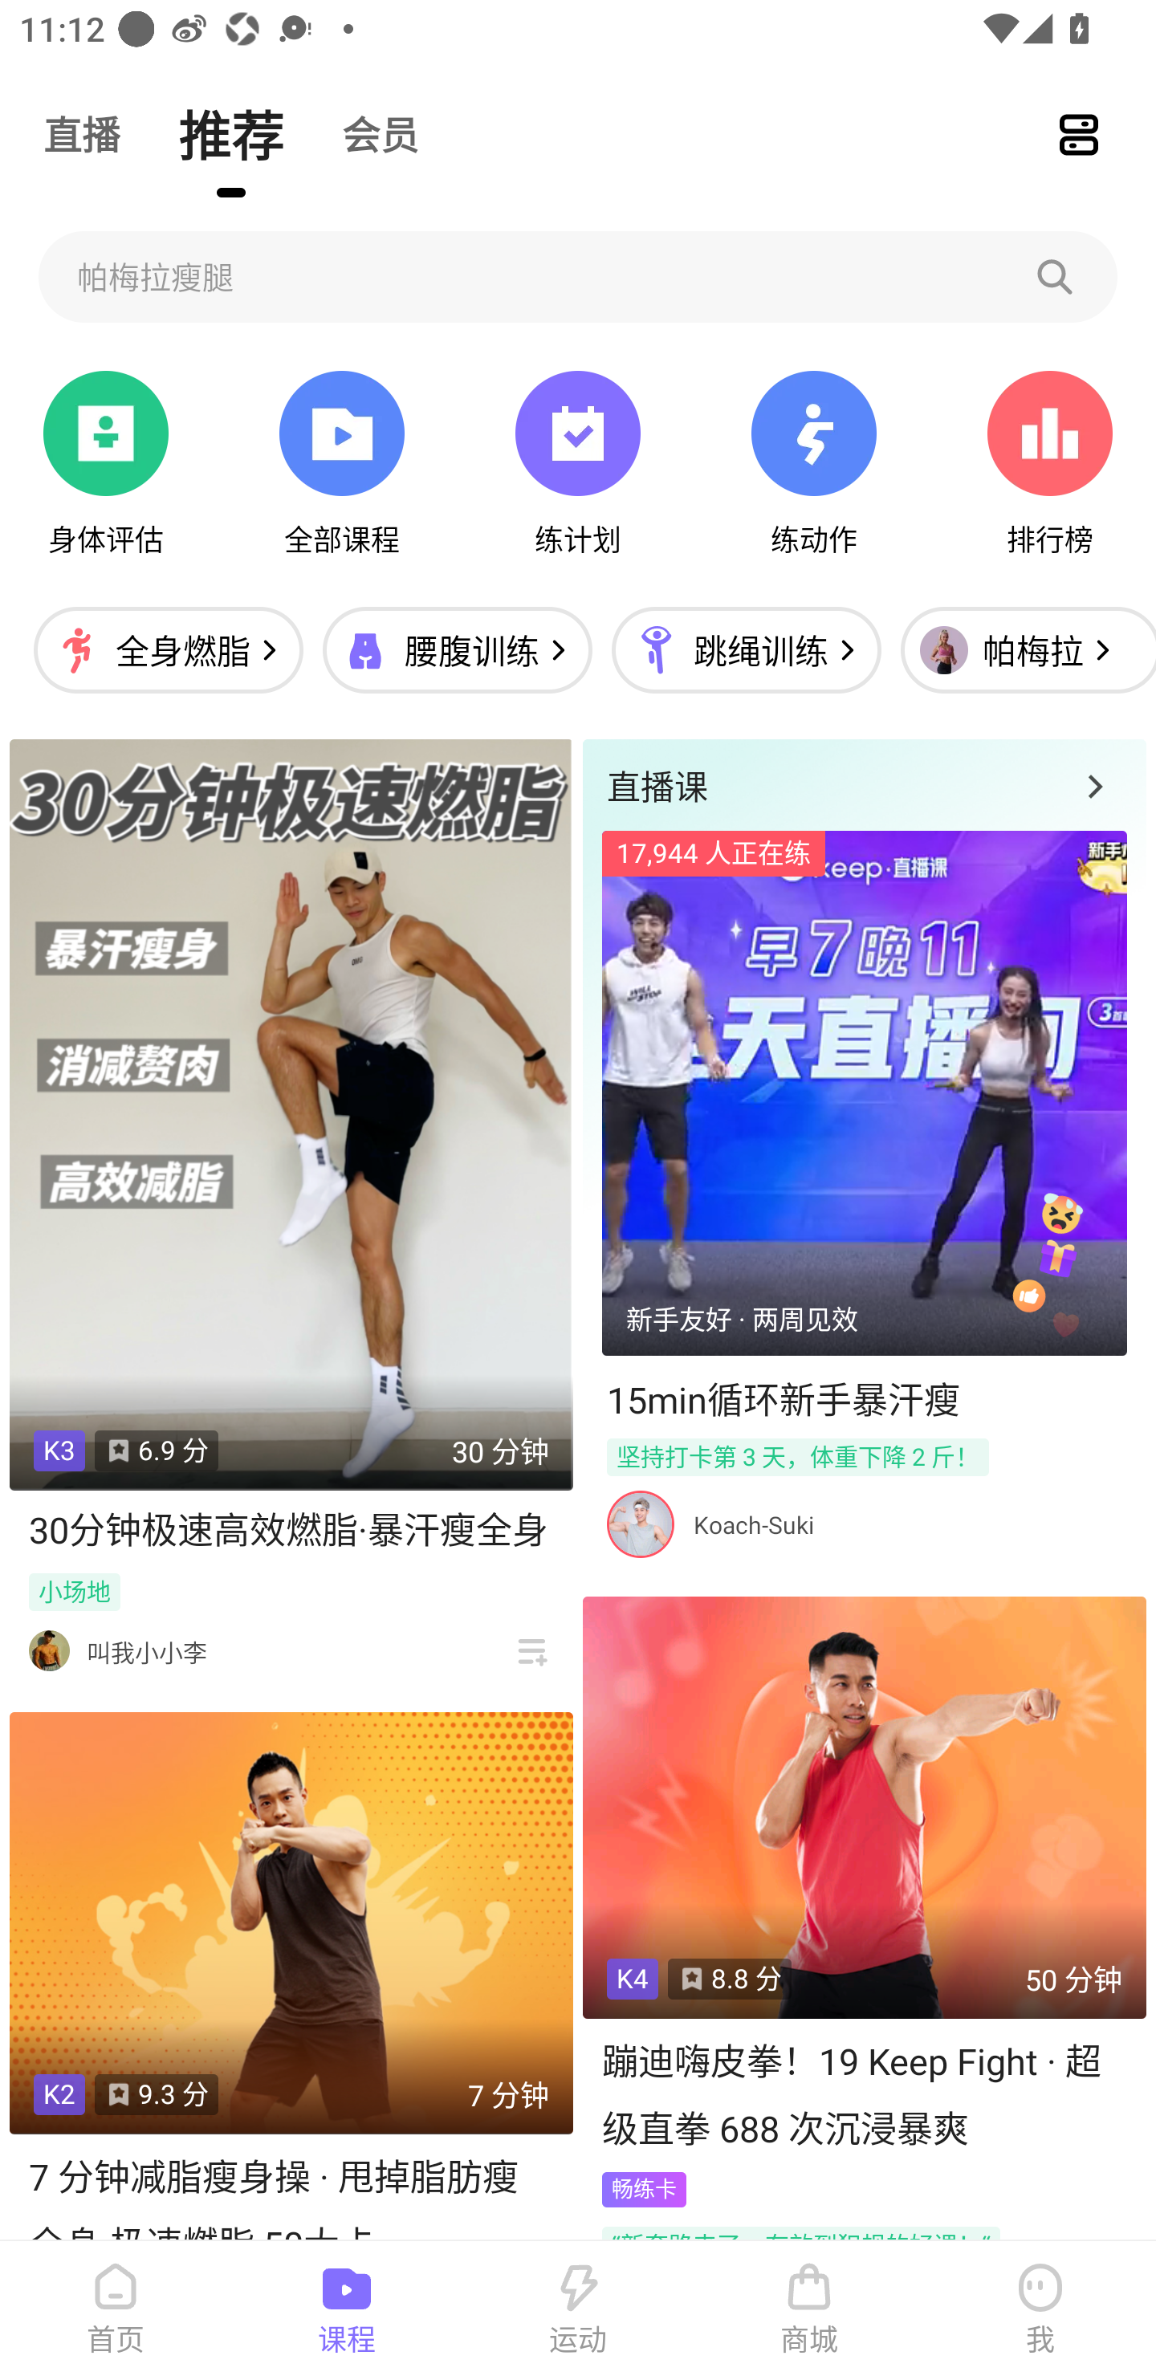  I want to click on 帕梅拉瘦腿, so click(578, 276).